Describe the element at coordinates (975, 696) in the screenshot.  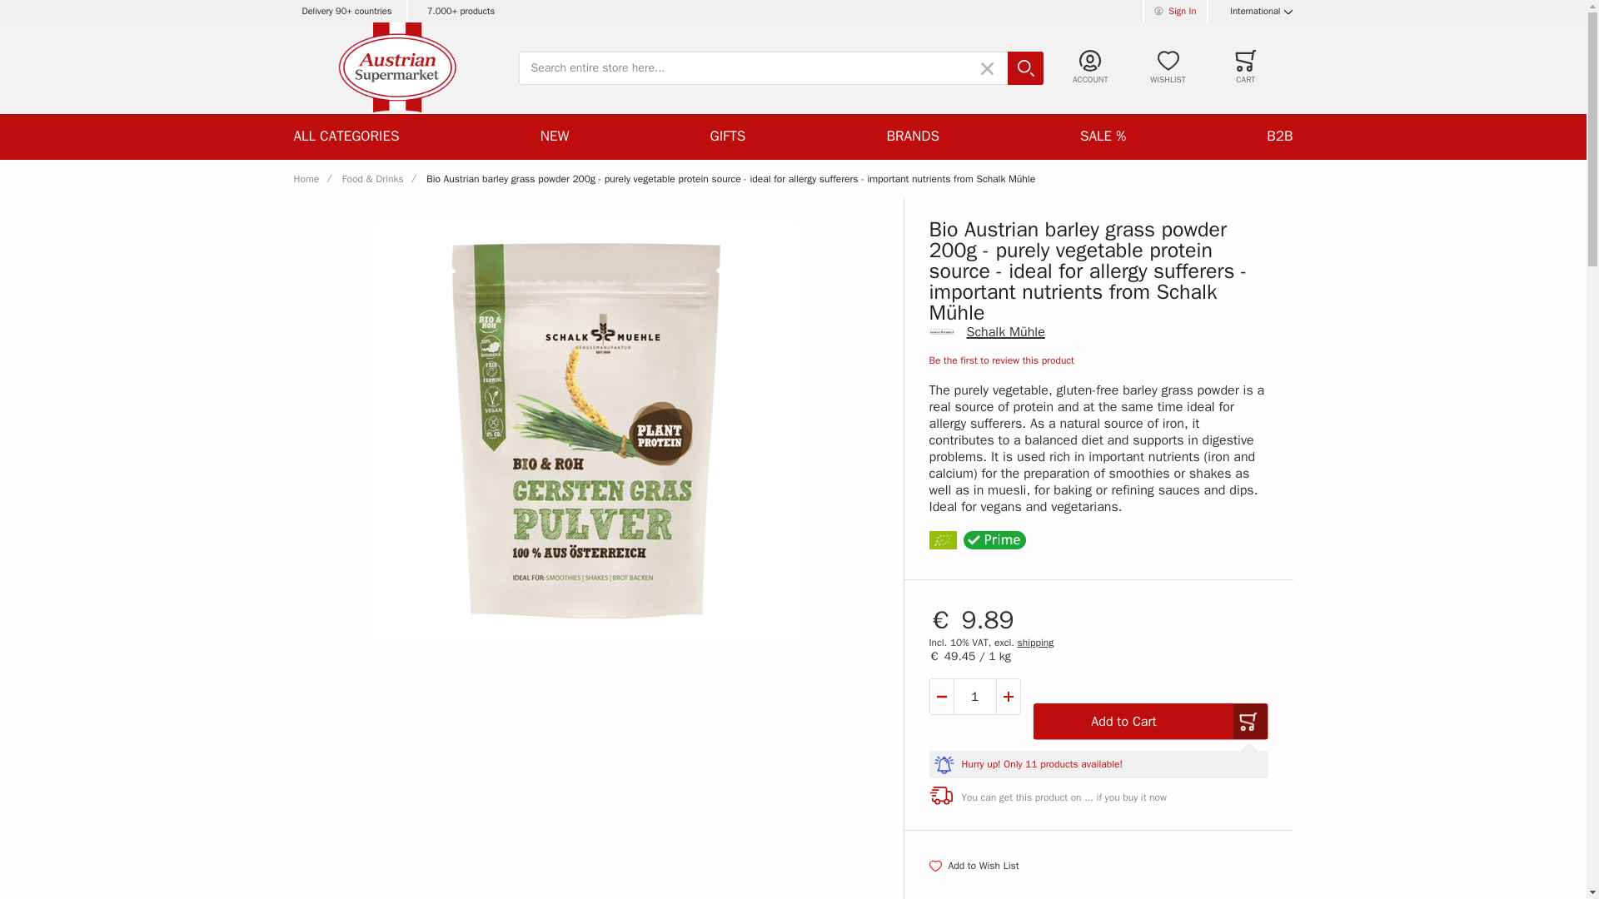
I see `1` at that location.